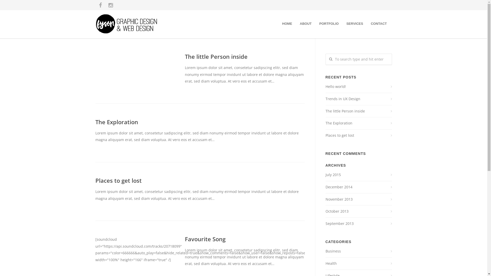  What do you see at coordinates (205, 239) in the screenshot?
I see `Favourite Song` at bounding box center [205, 239].